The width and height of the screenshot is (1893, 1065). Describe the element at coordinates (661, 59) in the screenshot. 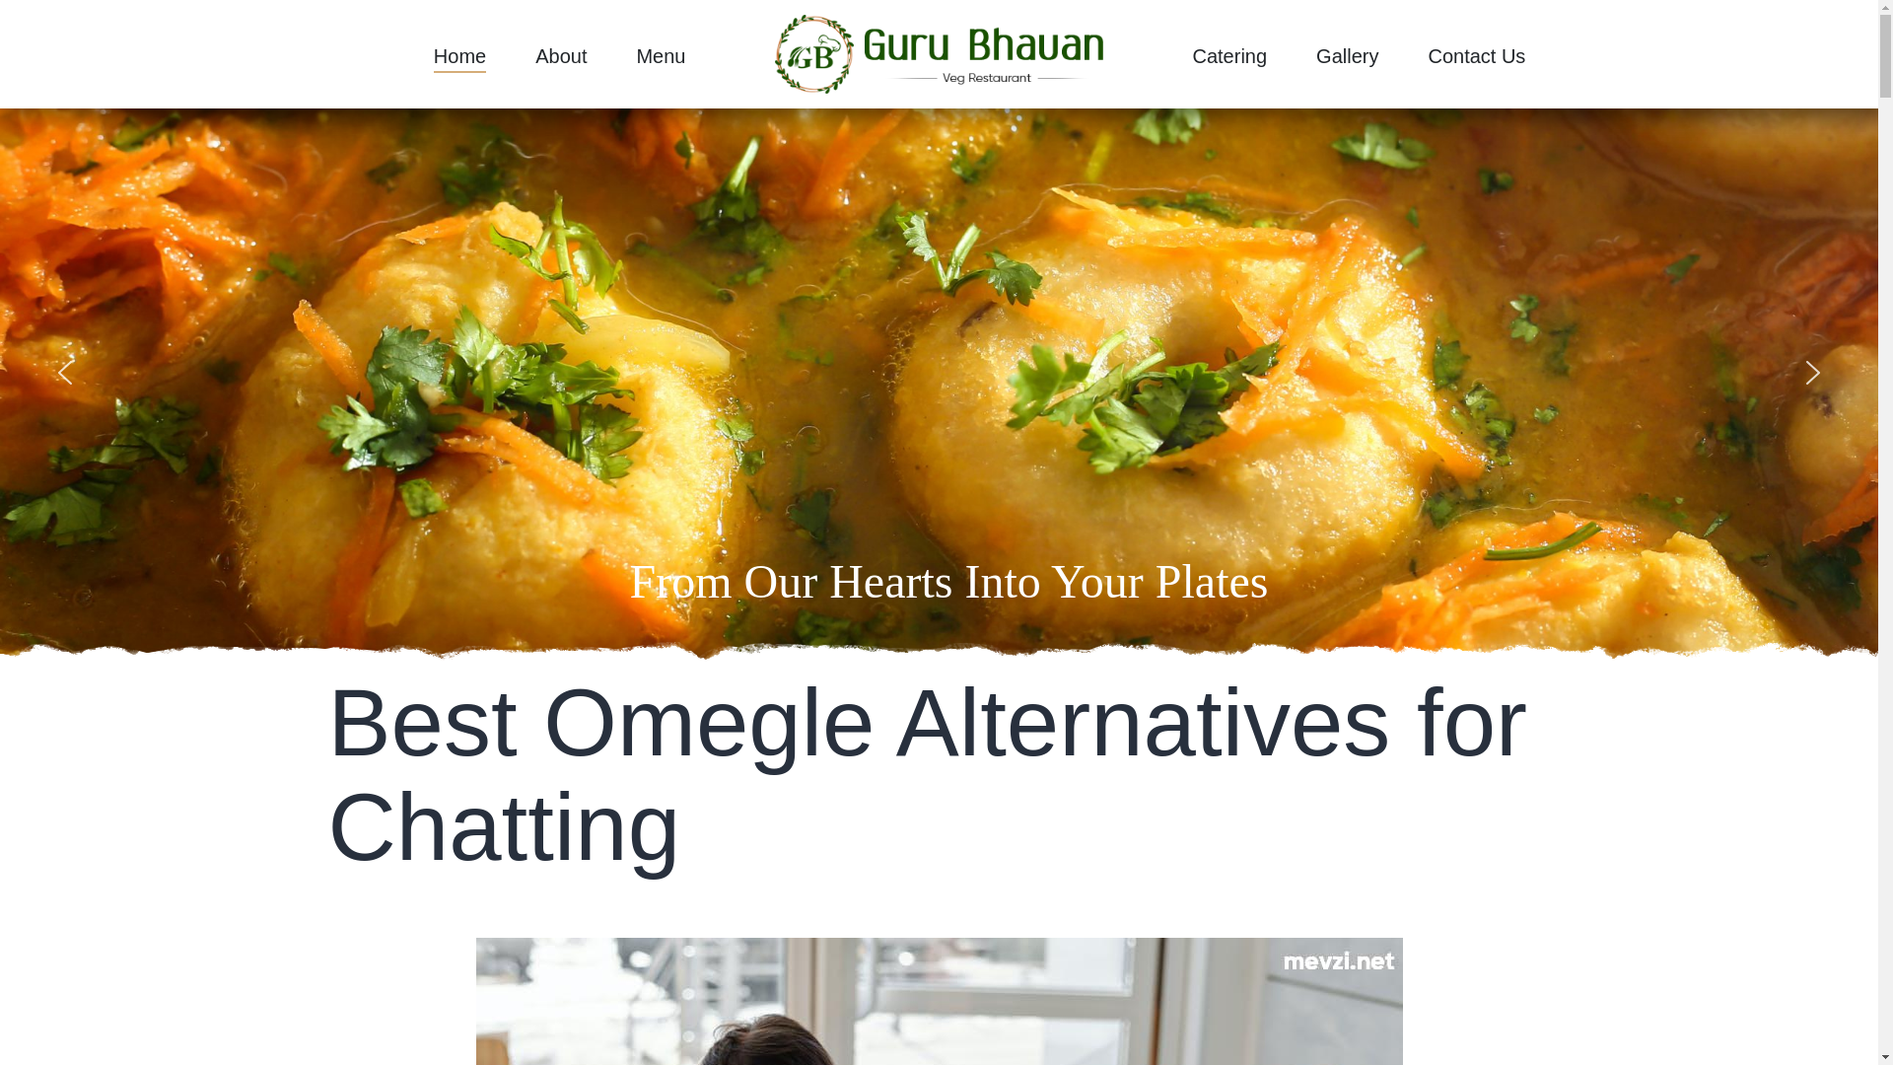

I see `Menu` at that location.